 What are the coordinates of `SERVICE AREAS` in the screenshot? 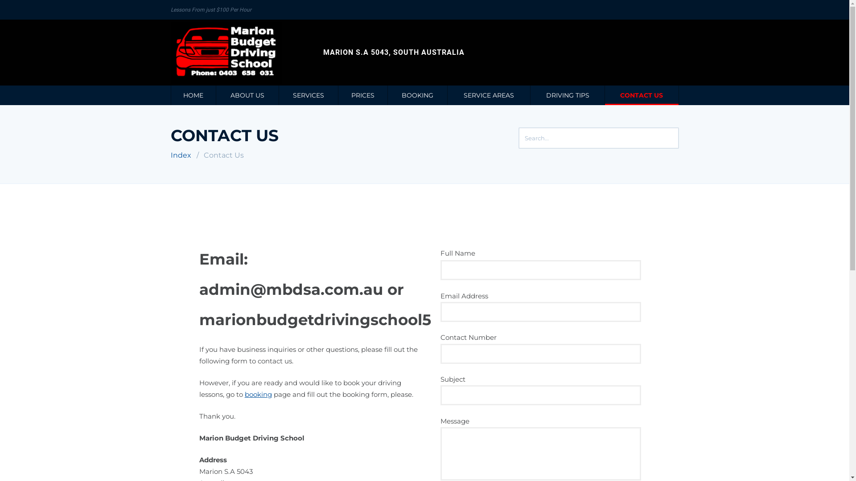 It's located at (489, 95).